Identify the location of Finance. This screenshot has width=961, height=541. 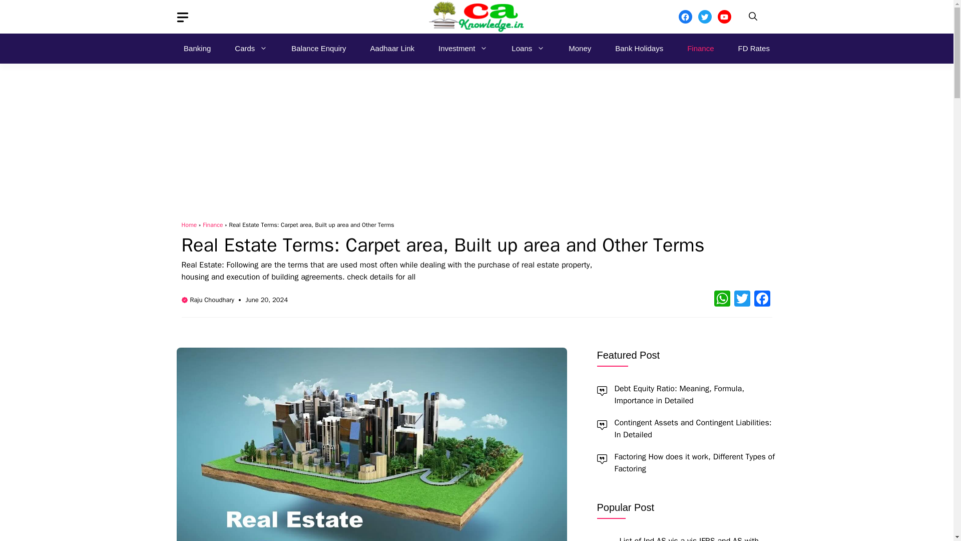
(700, 48).